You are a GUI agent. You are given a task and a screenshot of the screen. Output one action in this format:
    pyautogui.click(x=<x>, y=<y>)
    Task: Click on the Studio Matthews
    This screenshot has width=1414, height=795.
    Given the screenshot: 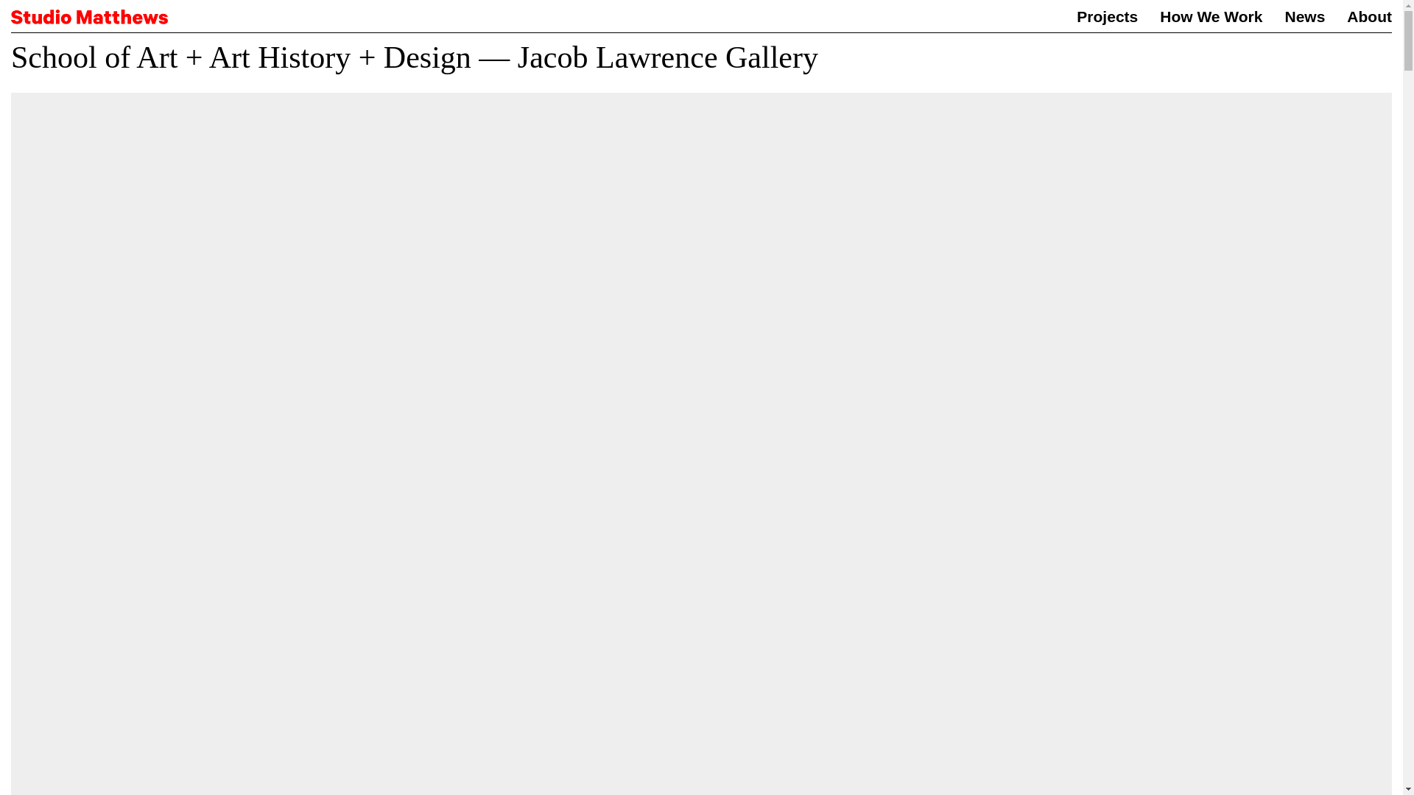 What is the action you would take?
    pyautogui.click(x=90, y=19)
    